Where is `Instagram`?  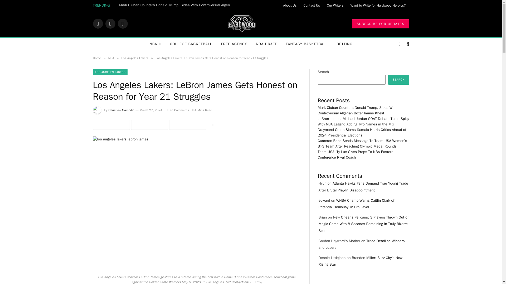
Instagram is located at coordinates (122, 24).